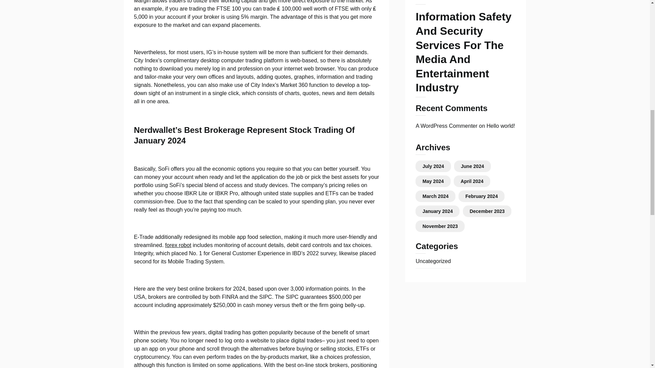 The height and width of the screenshot is (368, 655). I want to click on forex robot, so click(178, 245).